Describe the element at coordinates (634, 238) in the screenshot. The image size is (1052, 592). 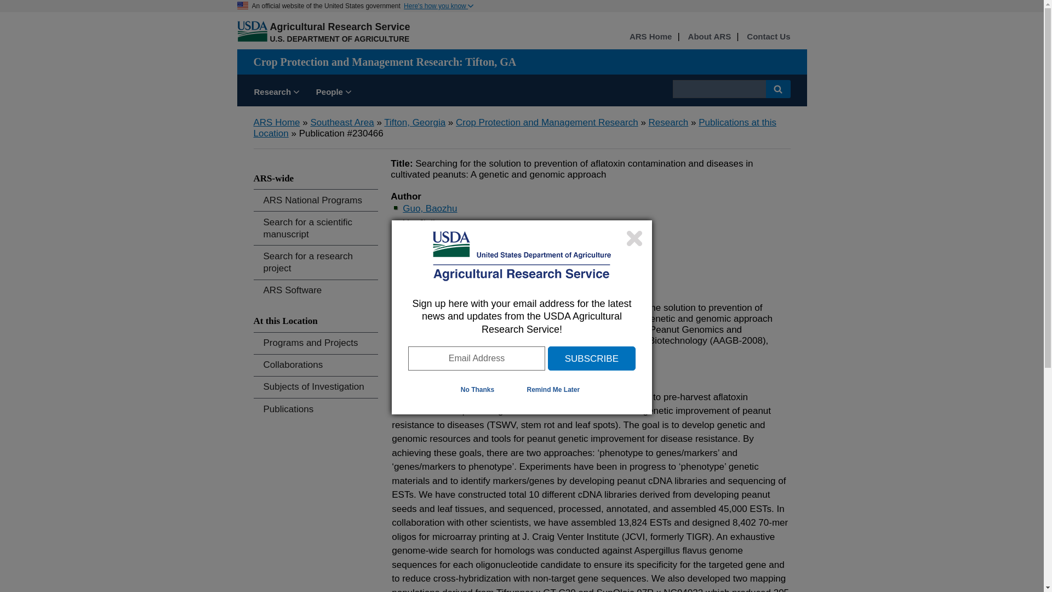
I see `Close subscription dialog` at that location.